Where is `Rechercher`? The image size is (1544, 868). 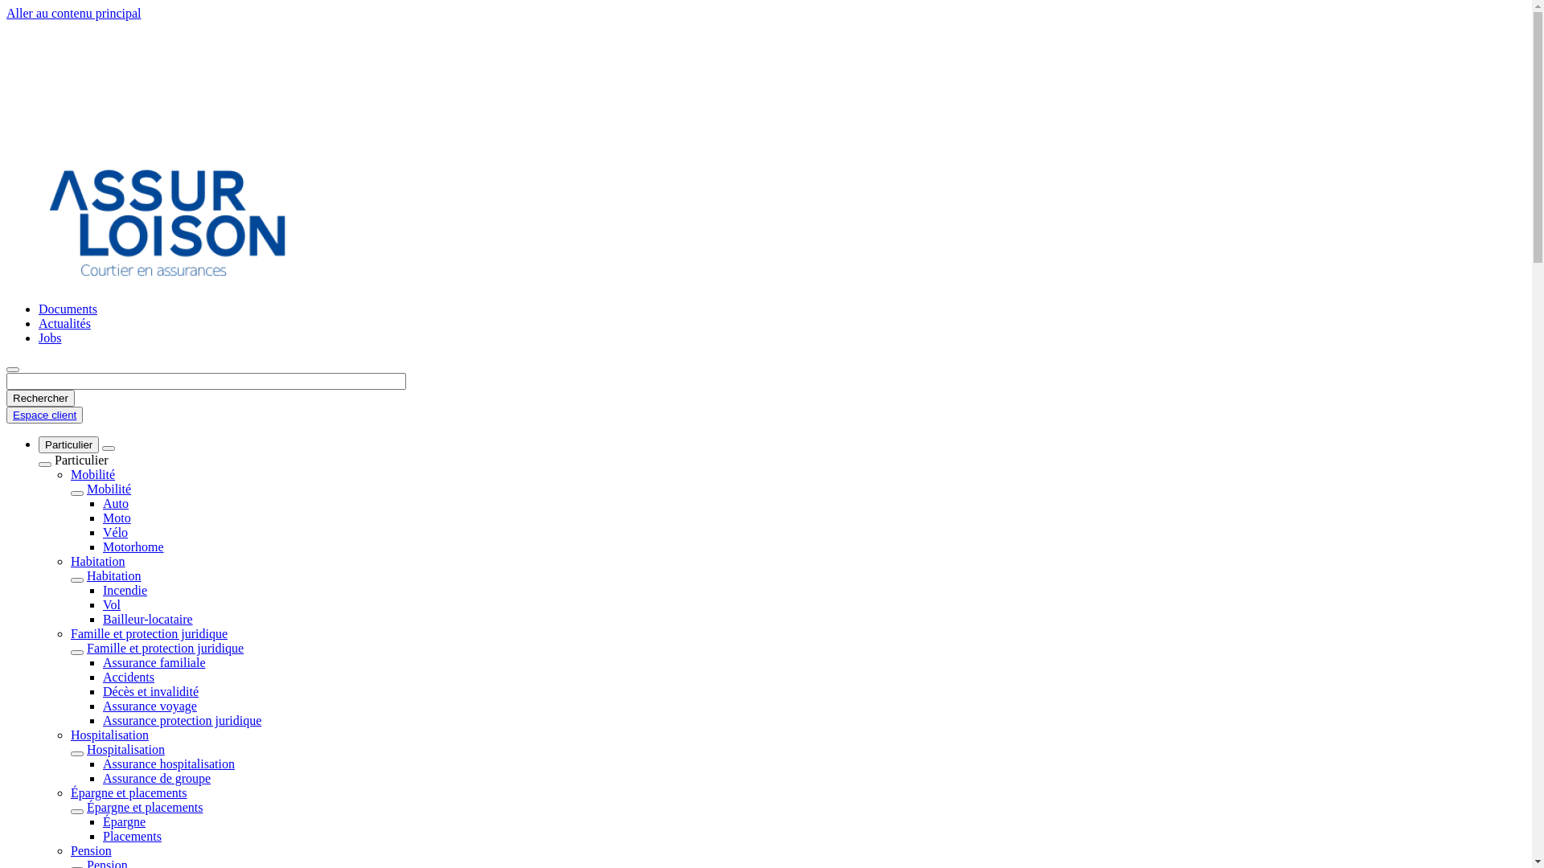
Rechercher is located at coordinates (40, 399).